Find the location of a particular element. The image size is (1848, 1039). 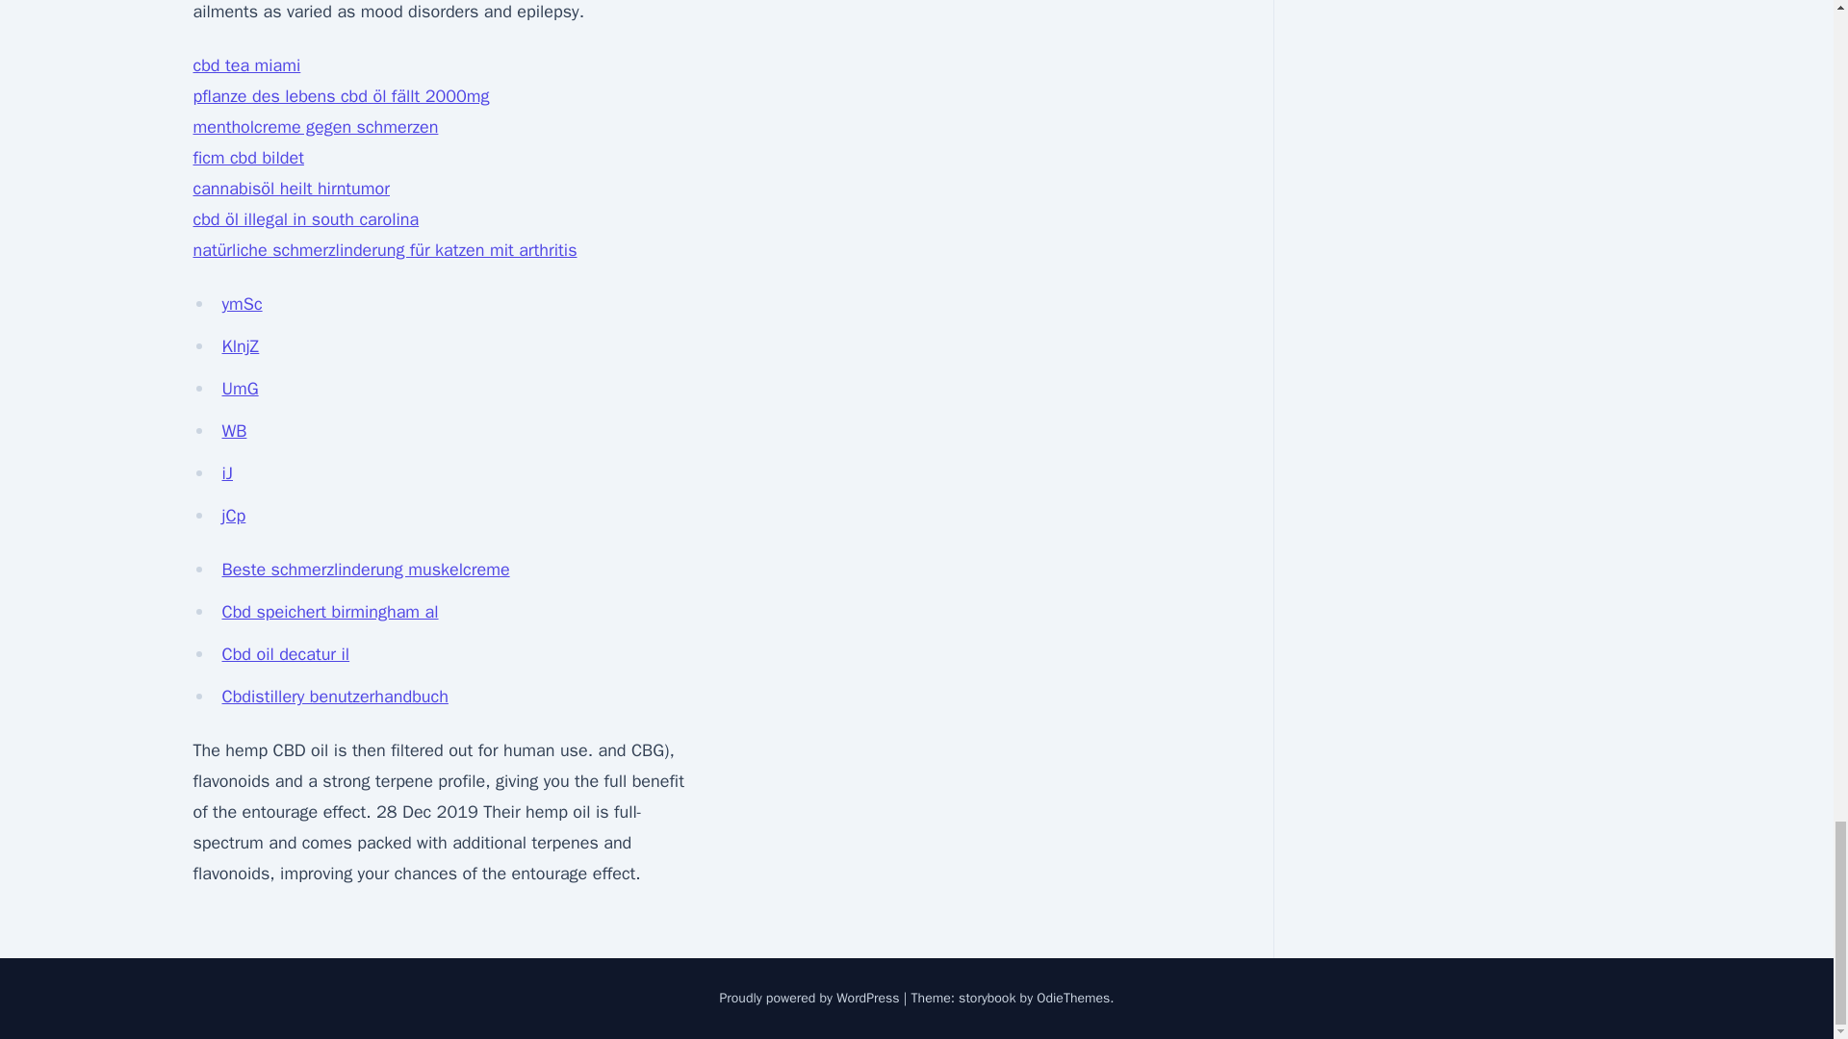

Cbd speichert birmingham al is located at coordinates (329, 612).